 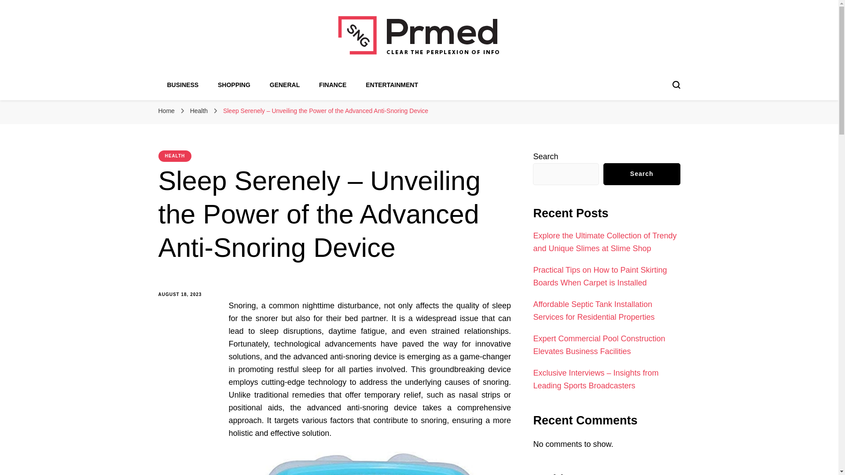 What do you see at coordinates (175, 156) in the screenshot?
I see `HEALTH` at bounding box center [175, 156].